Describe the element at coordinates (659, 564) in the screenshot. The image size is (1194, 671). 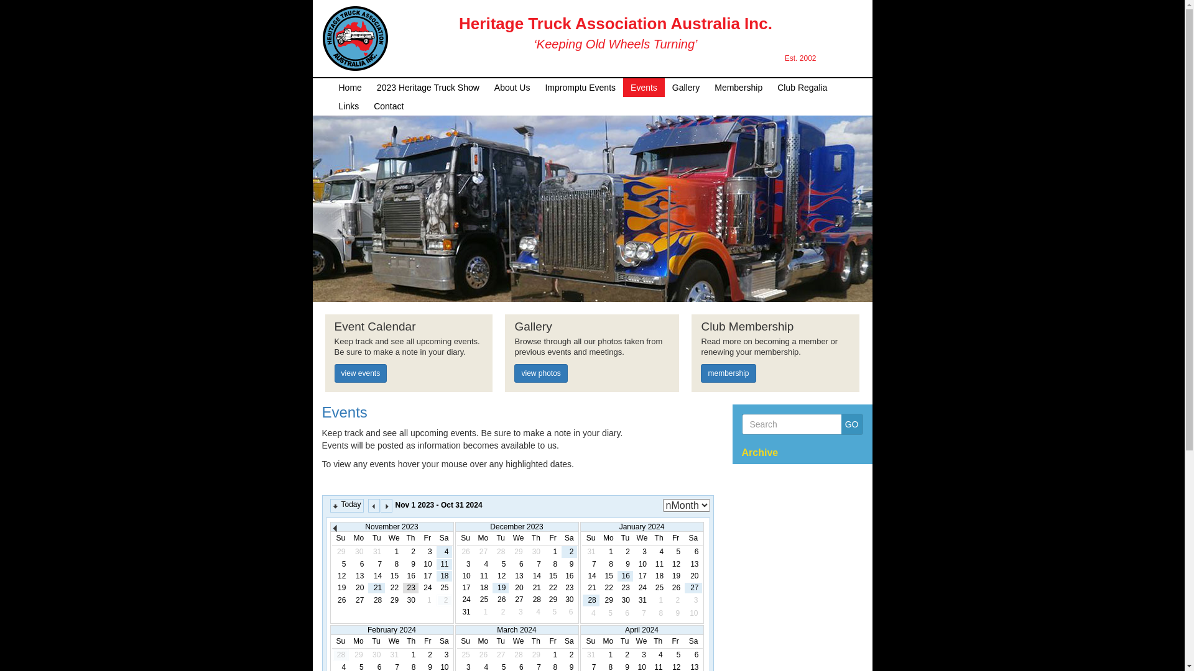
I see `11` at that location.